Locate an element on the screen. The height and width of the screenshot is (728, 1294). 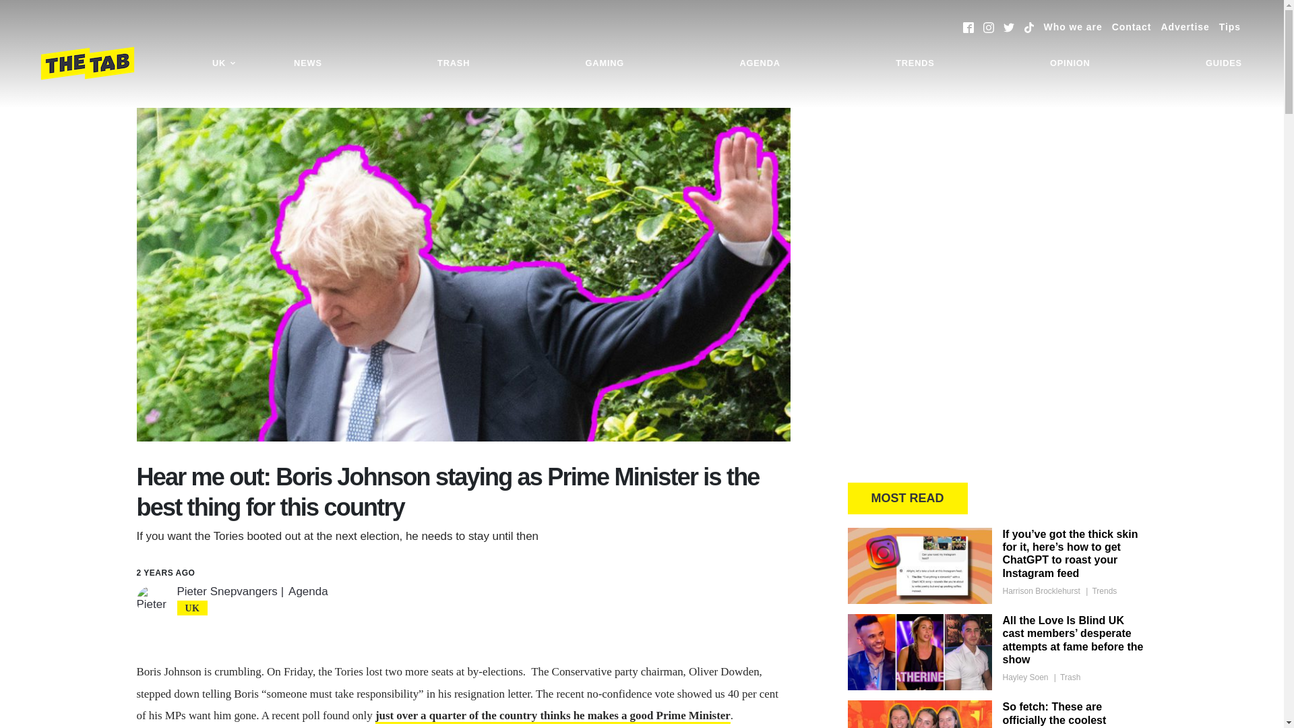
TRENDS is located at coordinates (915, 63).